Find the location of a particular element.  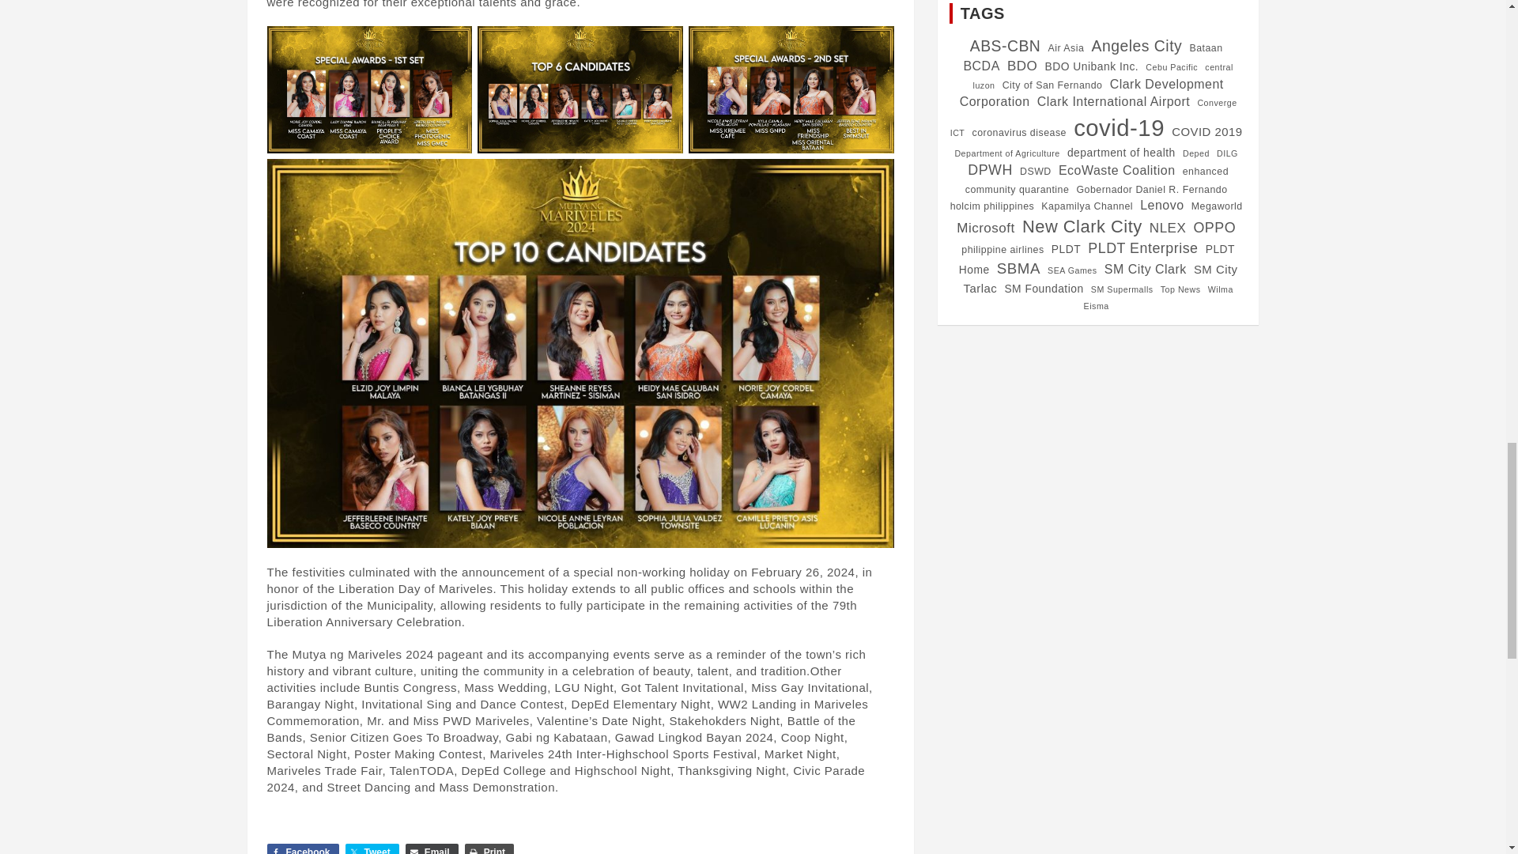

Share via Email is located at coordinates (432, 849).